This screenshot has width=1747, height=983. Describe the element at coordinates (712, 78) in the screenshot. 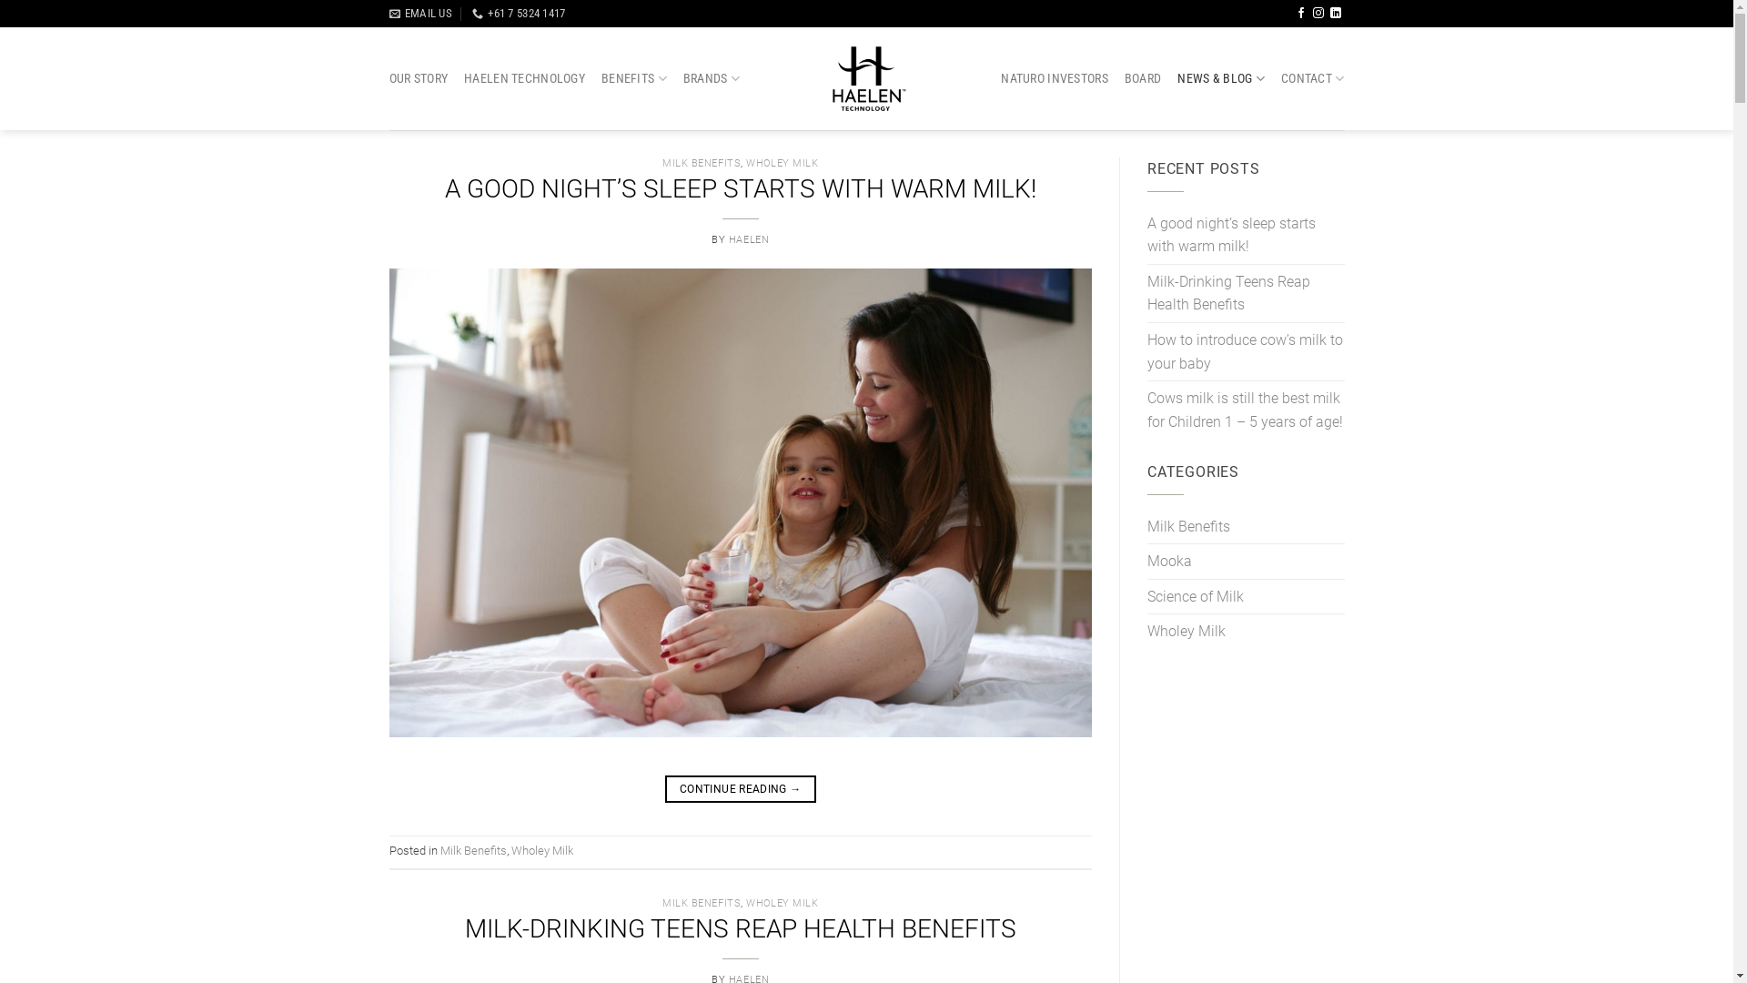

I see `BRANDS` at that location.